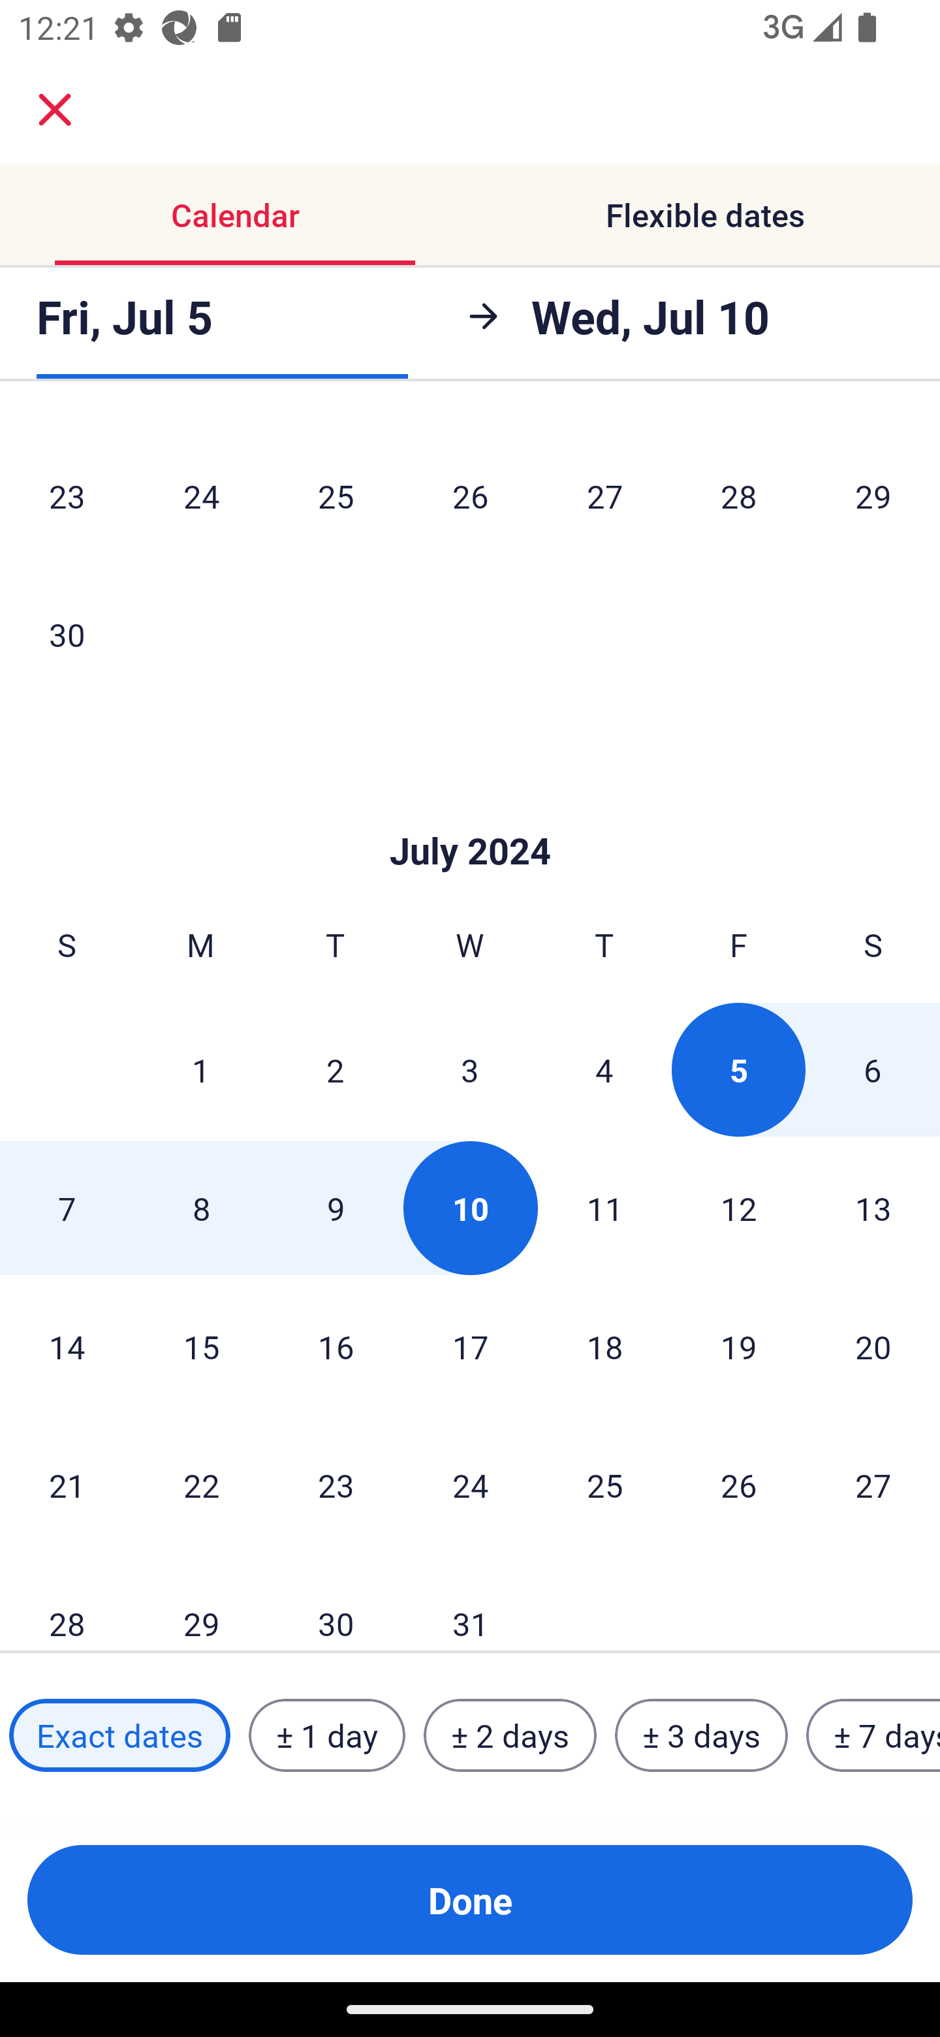 Image resolution: width=940 pixels, height=2037 pixels. What do you see at coordinates (119, 1735) in the screenshot?
I see `Exact dates` at bounding box center [119, 1735].